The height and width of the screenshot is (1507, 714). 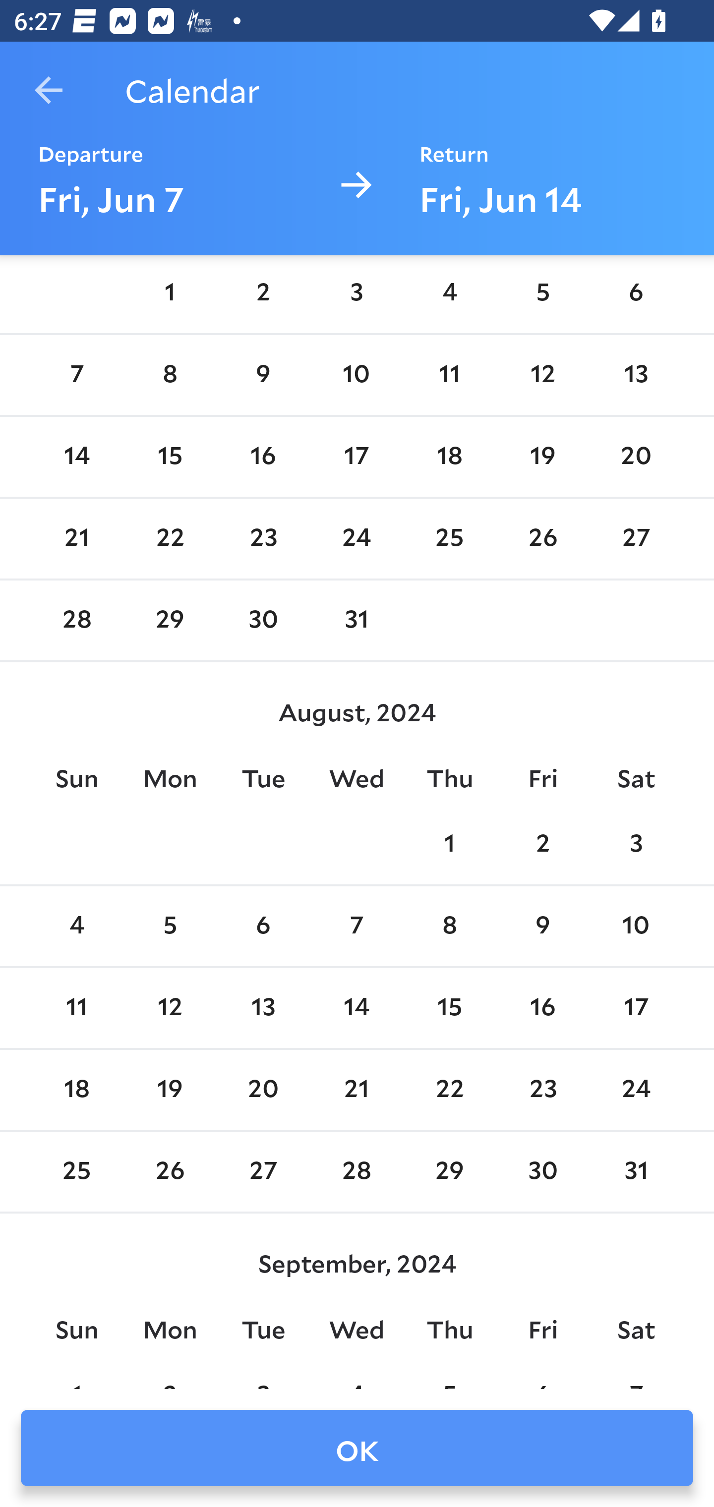 I want to click on 19, so click(x=542, y=457).